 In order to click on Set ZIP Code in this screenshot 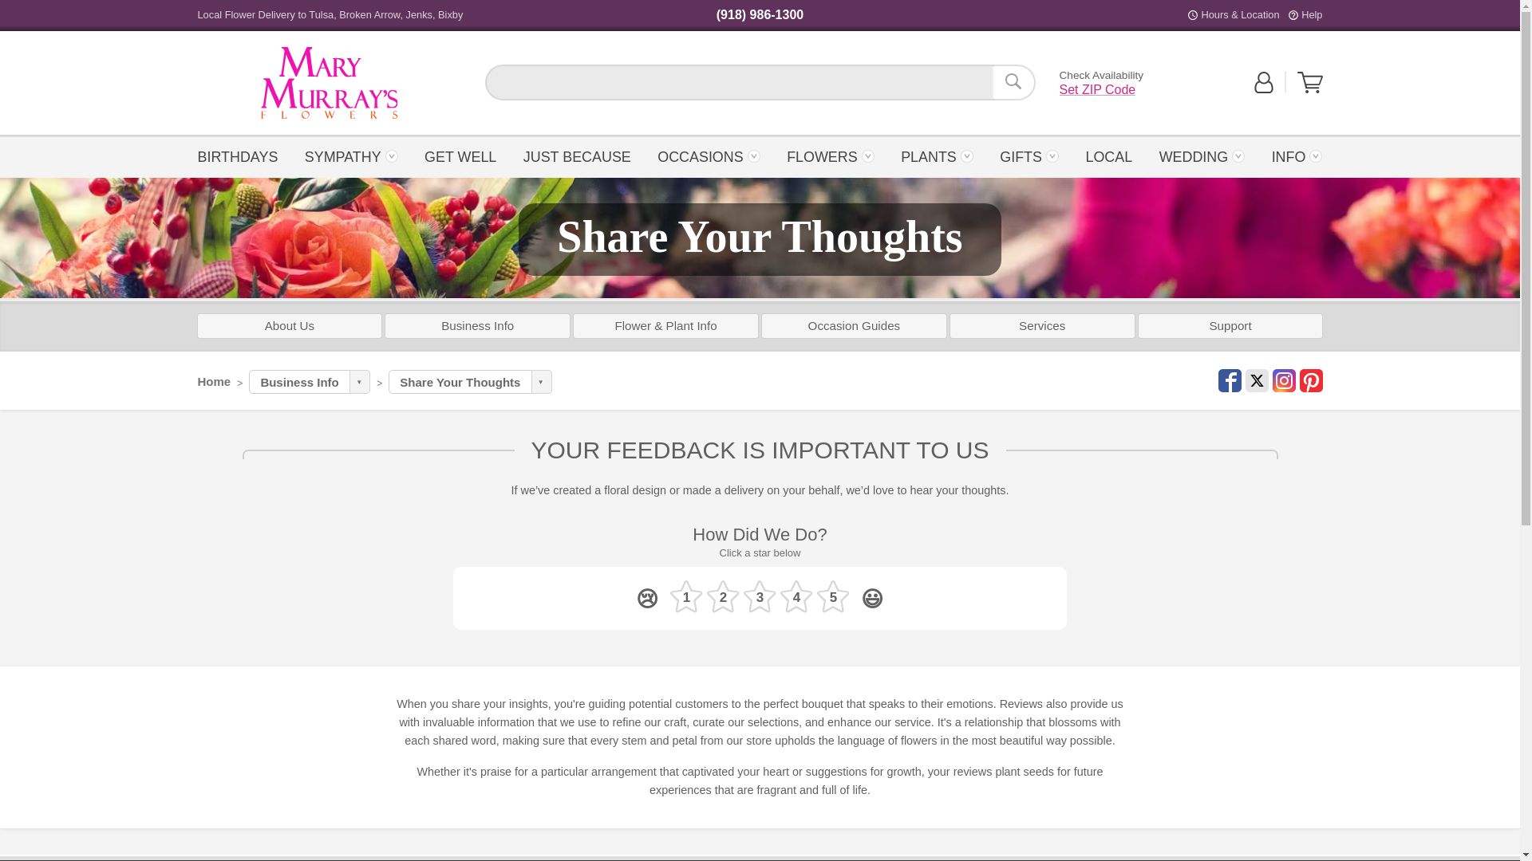, I will do `click(1098, 89)`.